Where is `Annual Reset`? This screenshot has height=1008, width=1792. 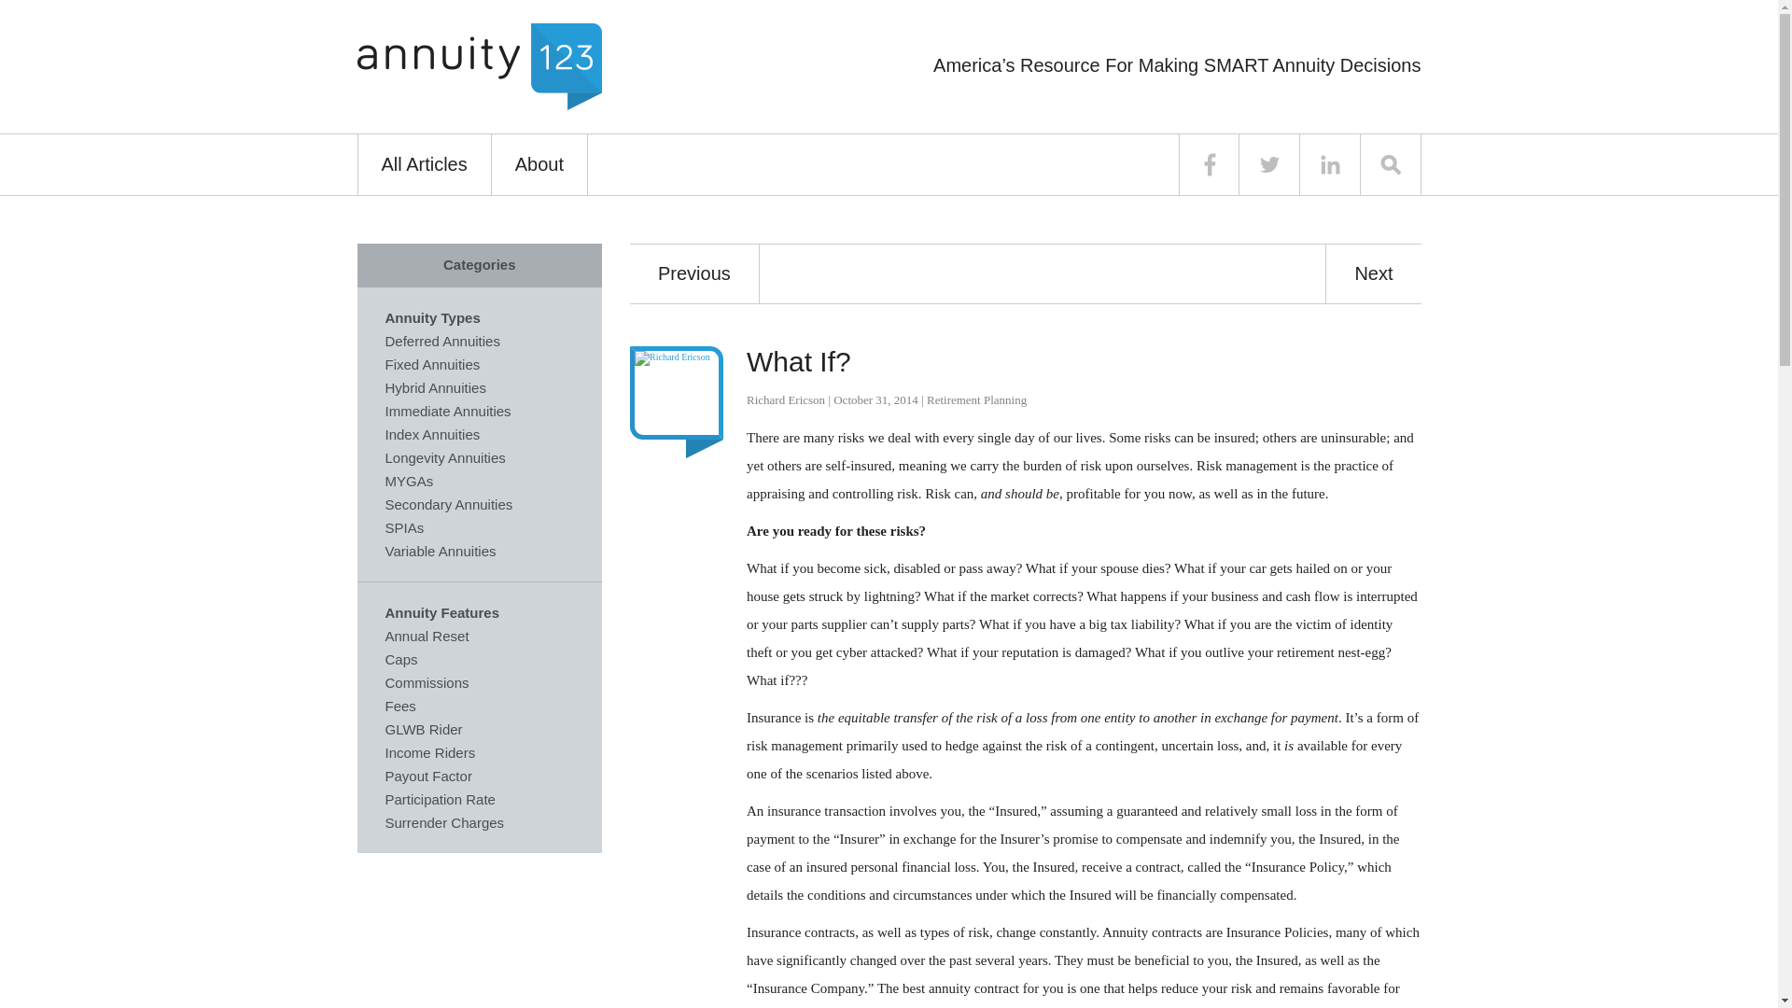
Annual Reset is located at coordinates (426, 635).